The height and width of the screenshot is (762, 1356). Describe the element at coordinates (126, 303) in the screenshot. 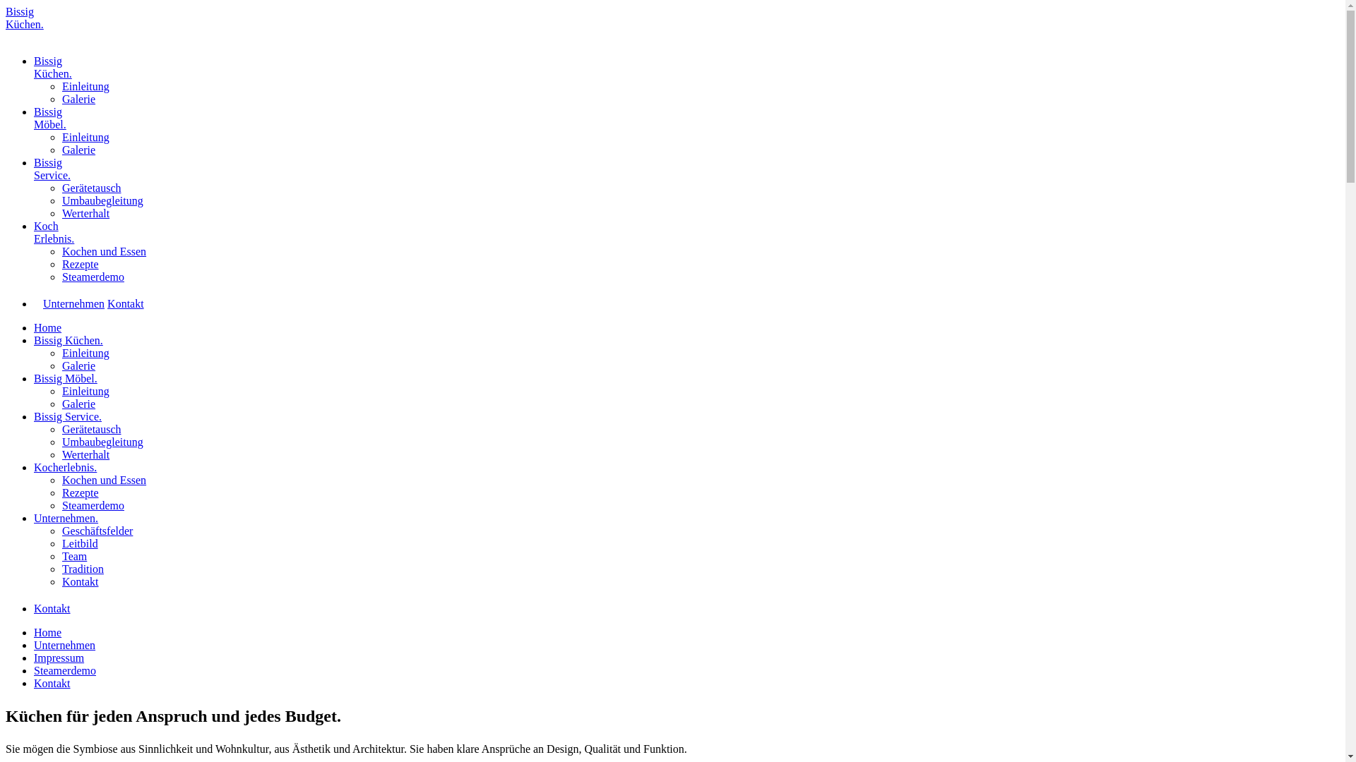

I see `Kontakt` at that location.